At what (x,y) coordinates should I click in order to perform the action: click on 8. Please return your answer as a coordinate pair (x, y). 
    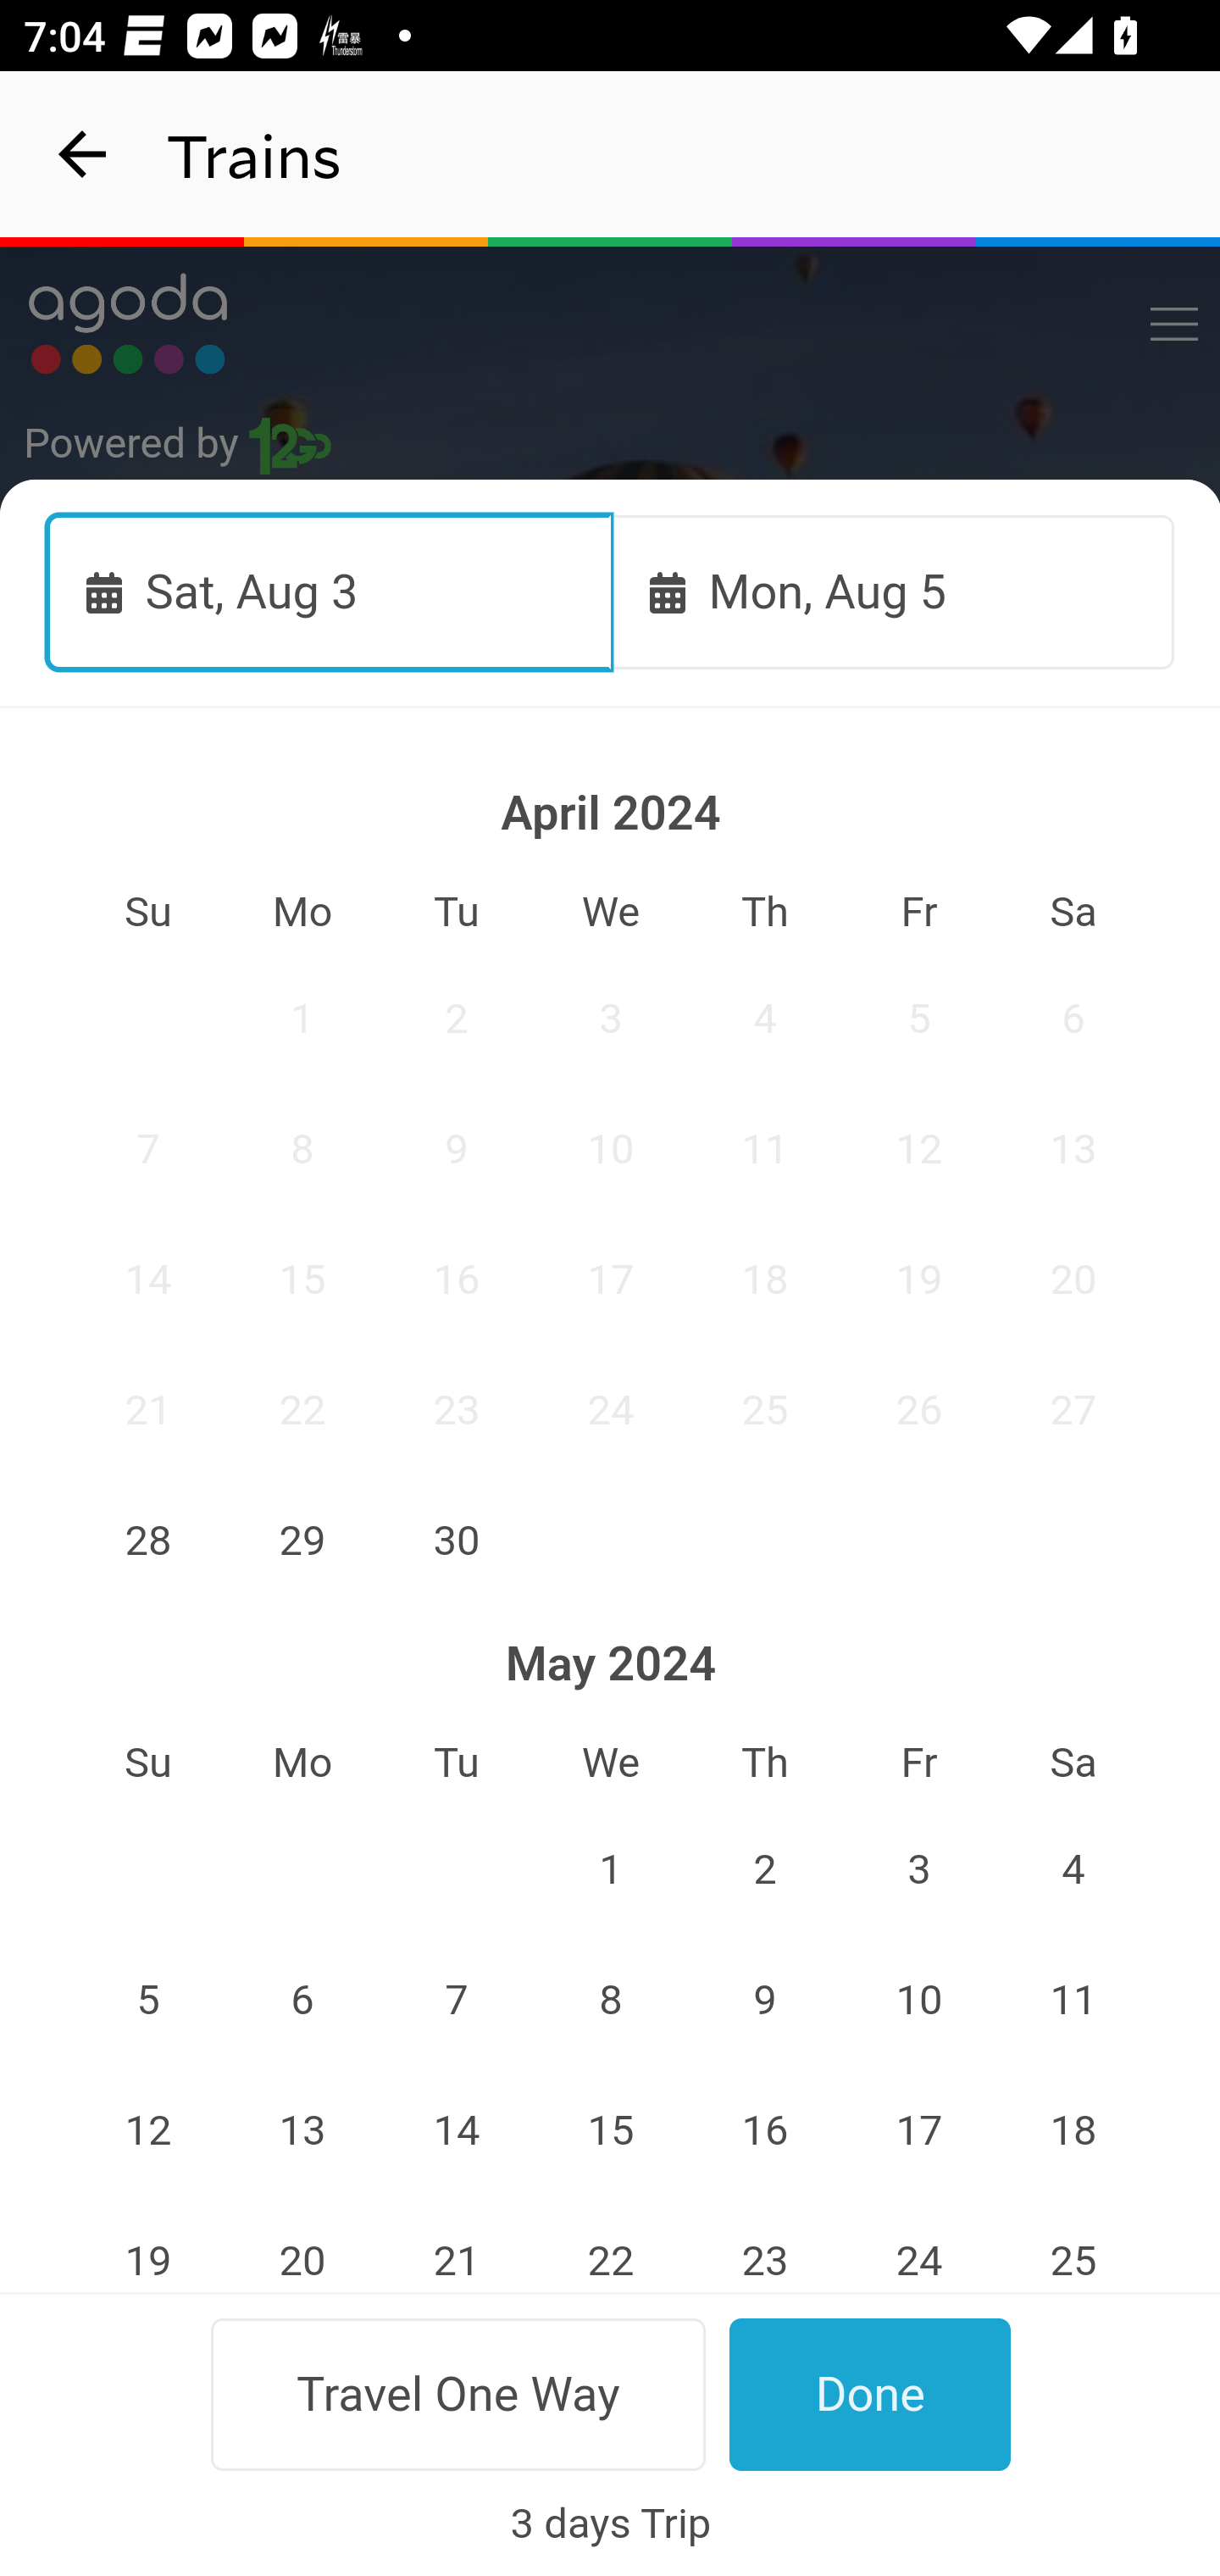
    Looking at the image, I should click on (302, 1148).